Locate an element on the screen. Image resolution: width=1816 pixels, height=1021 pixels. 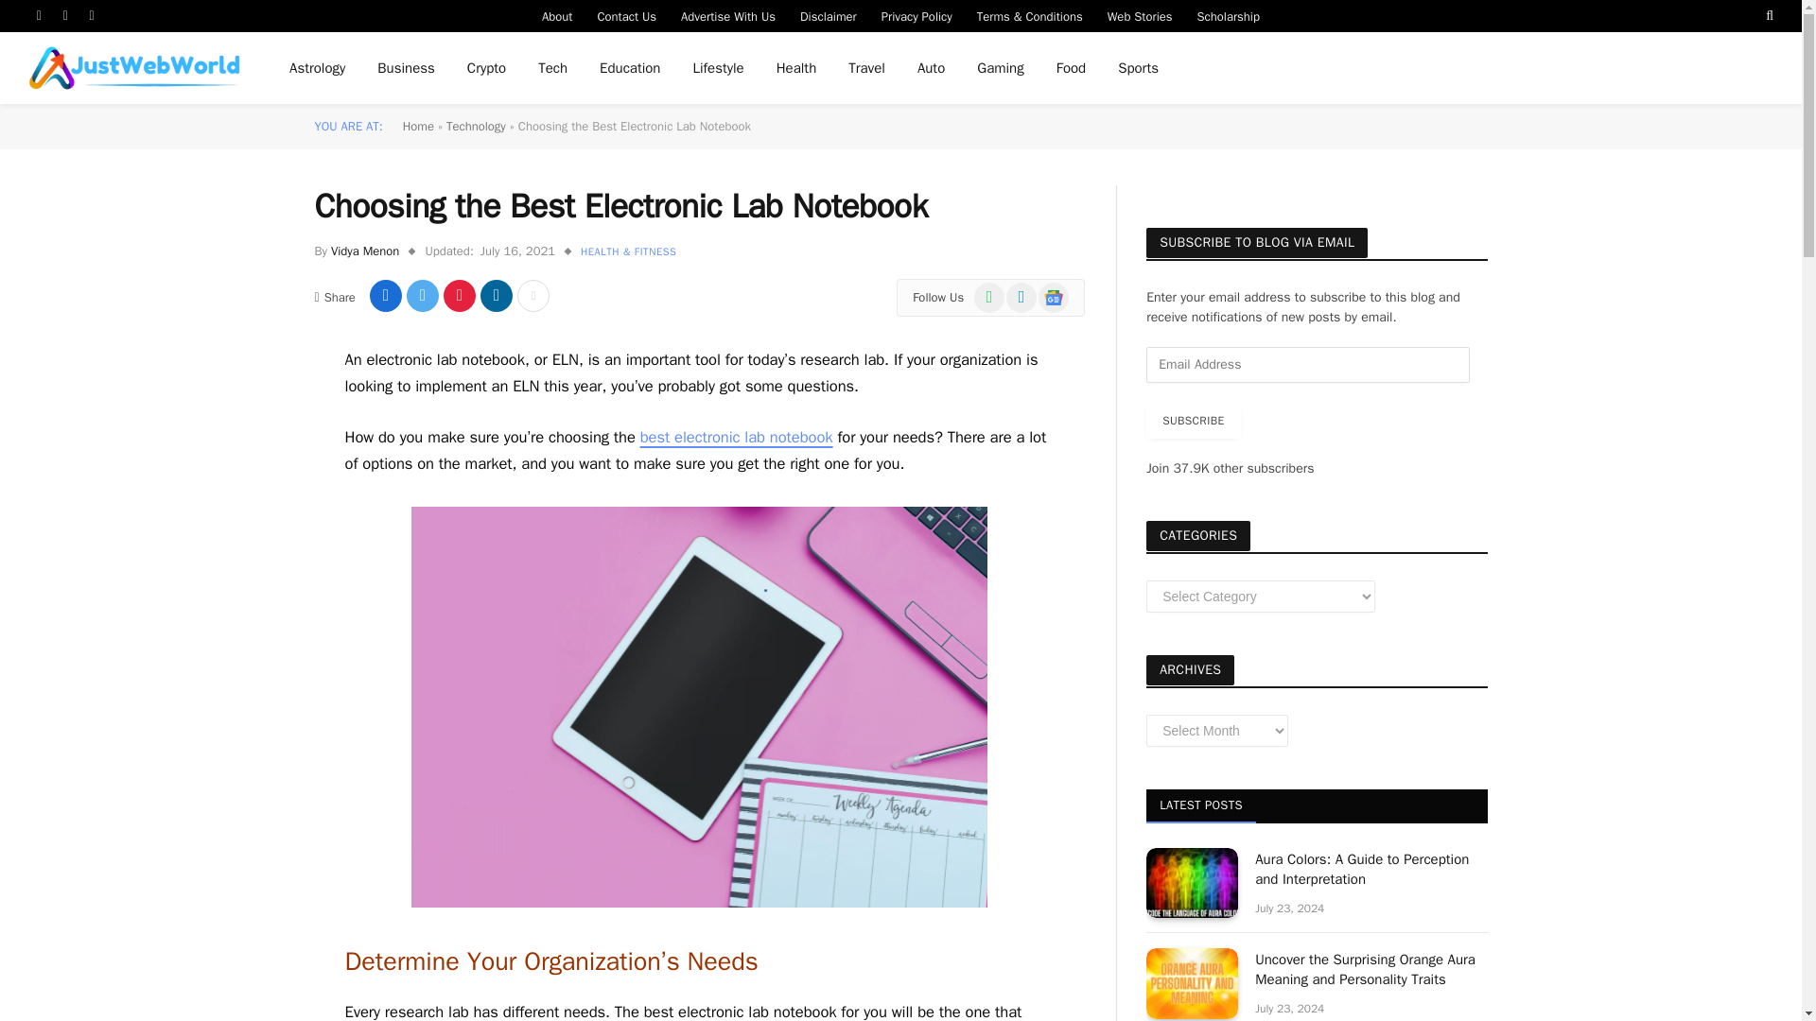
Contact Us is located at coordinates (626, 15).